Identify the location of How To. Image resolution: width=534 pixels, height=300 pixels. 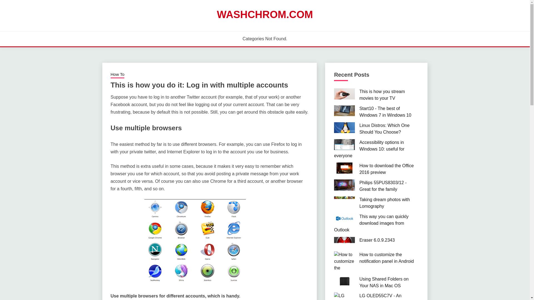
(117, 75).